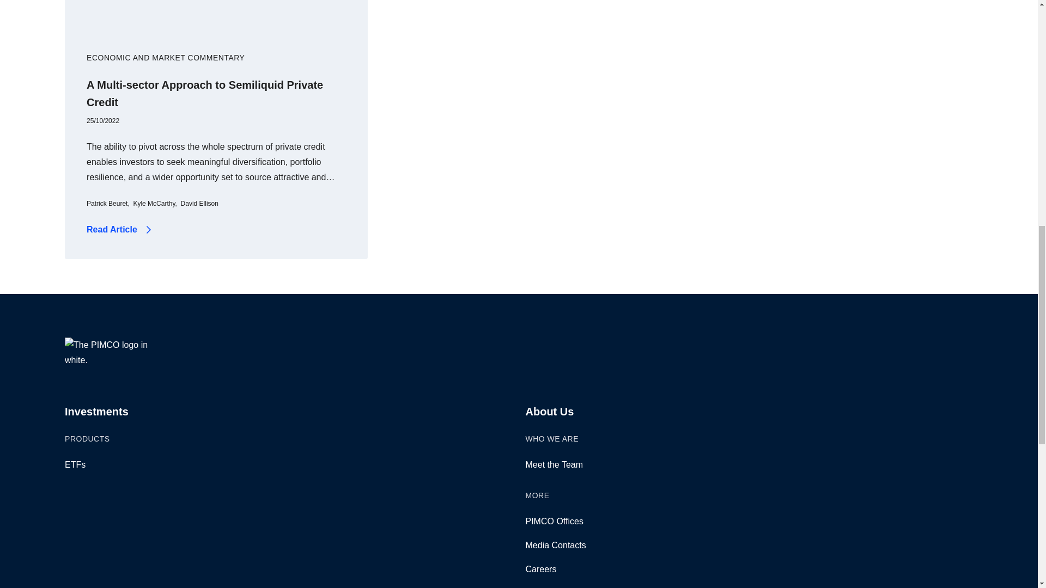 Image resolution: width=1046 pixels, height=588 pixels. What do you see at coordinates (205, 93) in the screenshot?
I see `A Multi-sector Approach to Semiliquid Private Credit` at bounding box center [205, 93].